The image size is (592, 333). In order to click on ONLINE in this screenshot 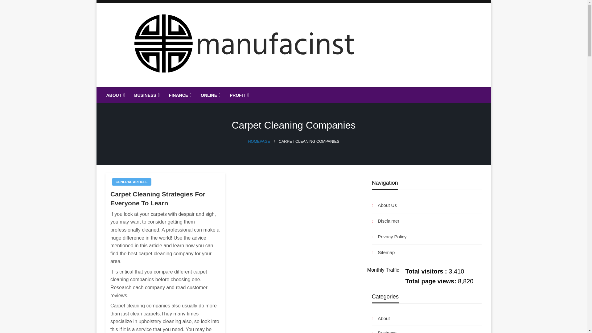, I will do `click(210, 95)`.